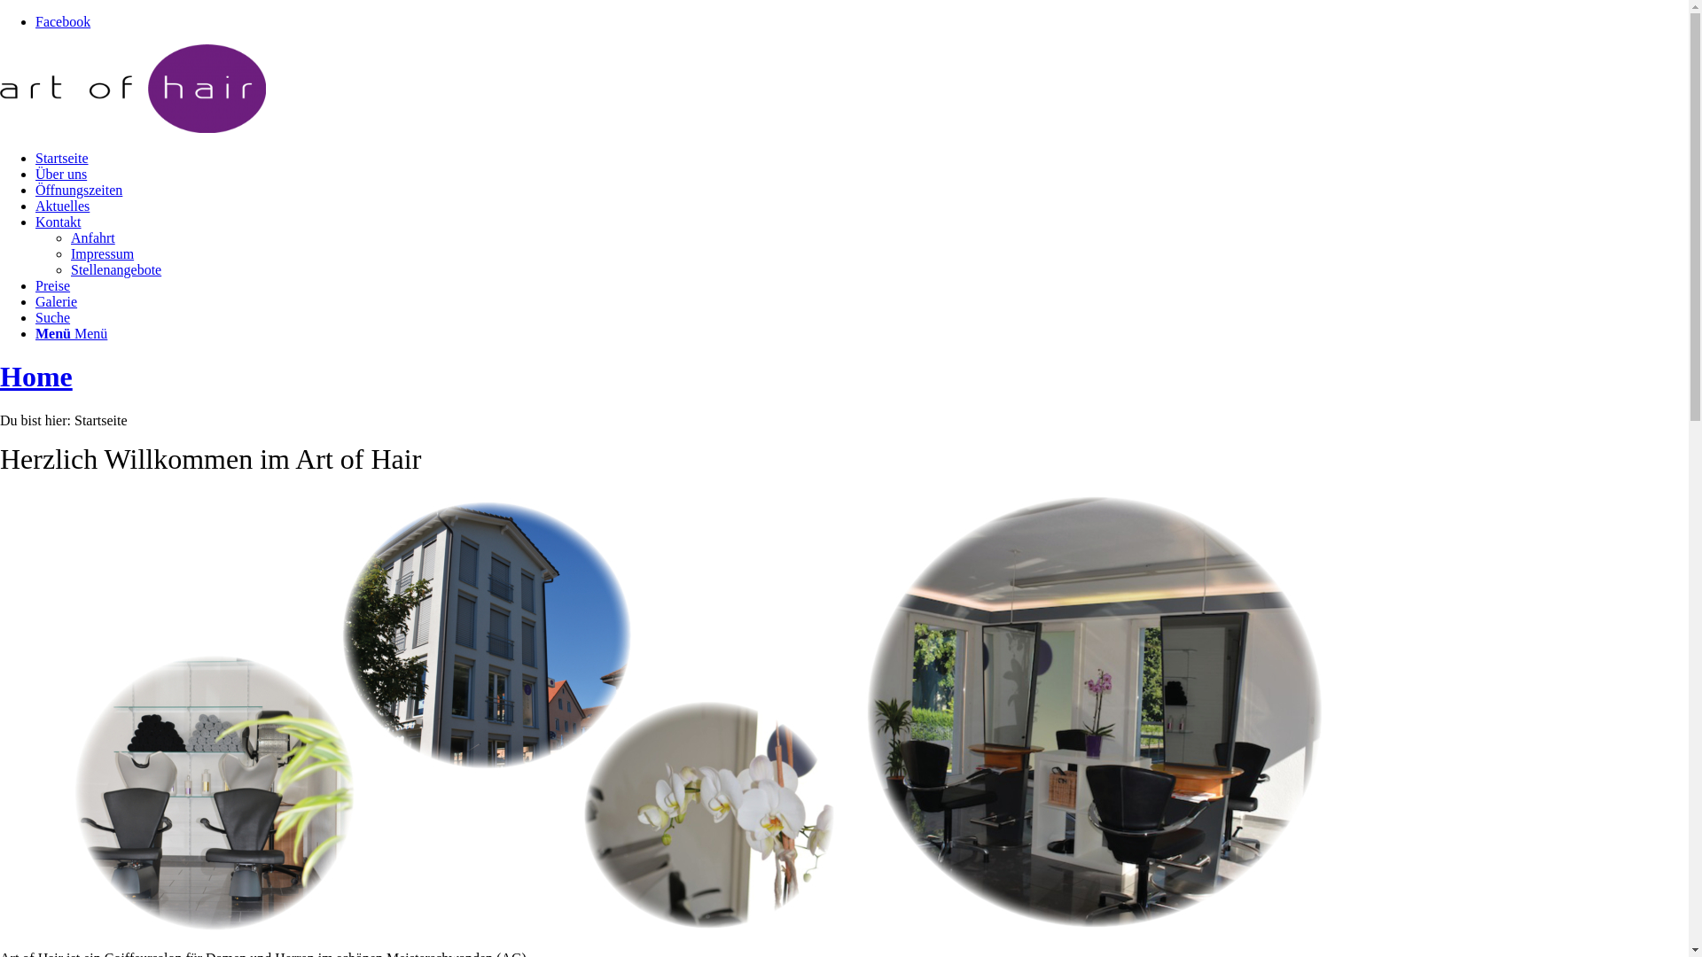  What do you see at coordinates (103, 253) in the screenshot?
I see `Impressum` at bounding box center [103, 253].